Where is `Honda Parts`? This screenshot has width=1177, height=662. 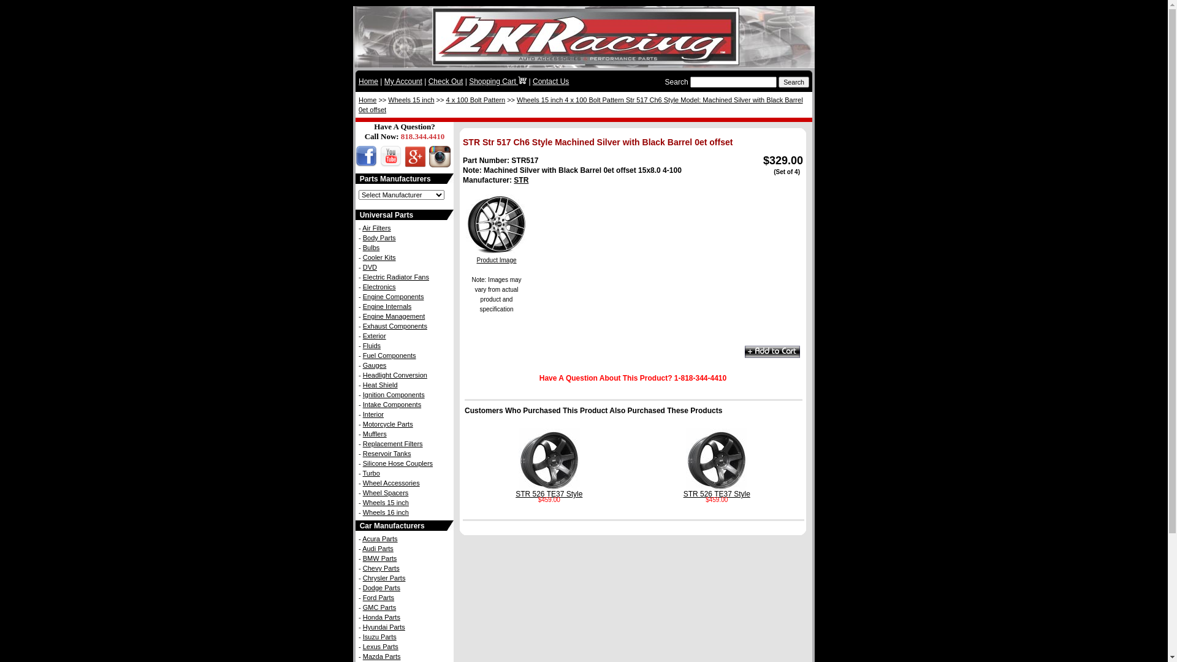
Honda Parts is located at coordinates (381, 617).